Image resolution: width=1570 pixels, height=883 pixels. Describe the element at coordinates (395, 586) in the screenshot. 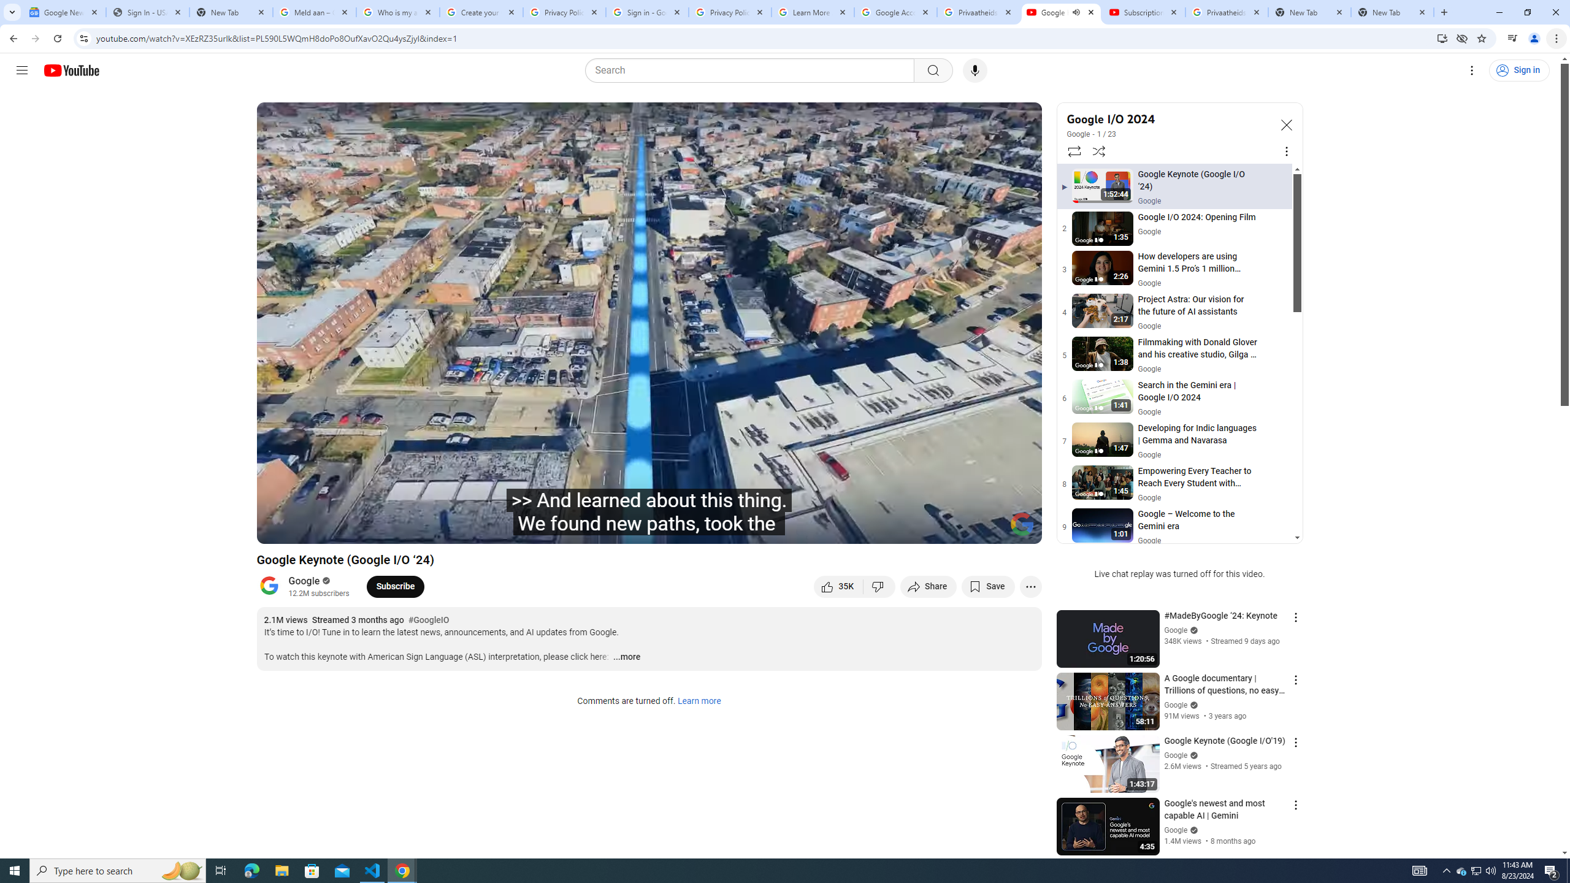

I see `Subscribe to Google.` at that location.